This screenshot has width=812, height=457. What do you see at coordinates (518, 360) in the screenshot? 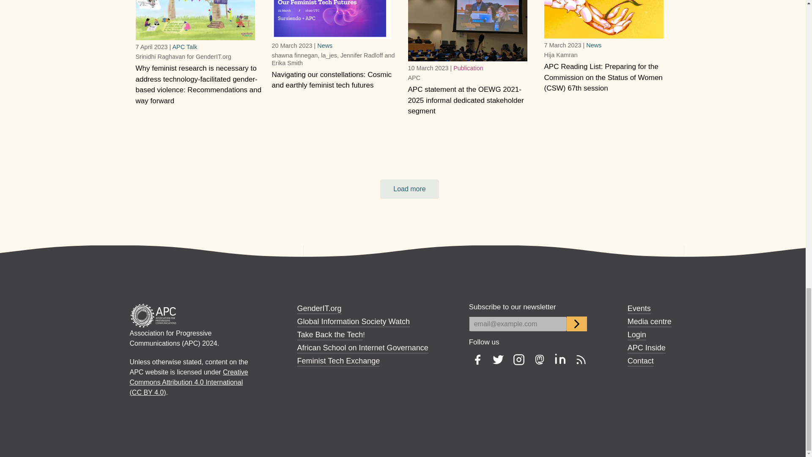
I see `Instagram` at bounding box center [518, 360].